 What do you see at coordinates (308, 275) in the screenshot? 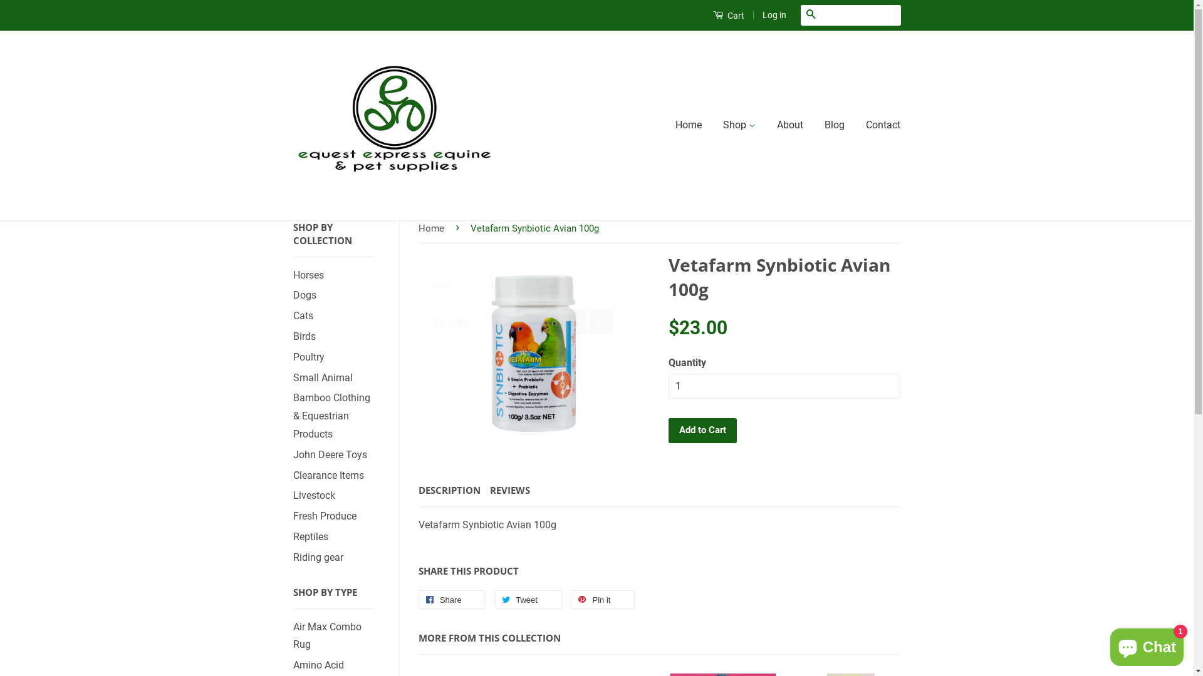
I see `Horses` at bounding box center [308, 275].